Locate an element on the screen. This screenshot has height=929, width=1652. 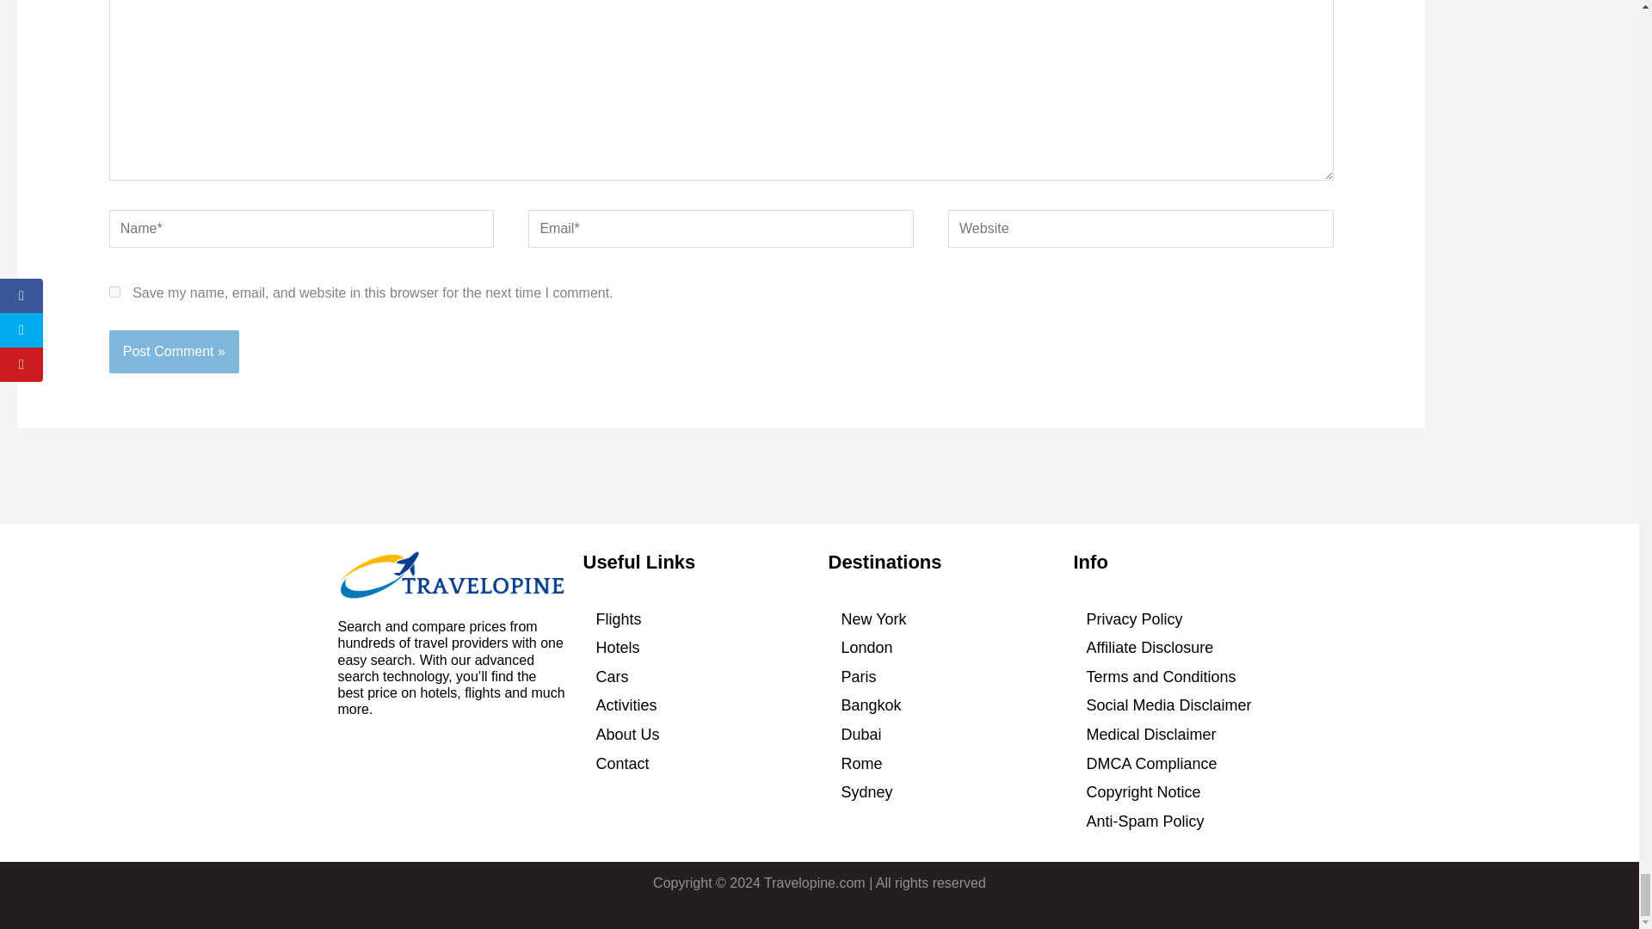
yes is located at coordinates (114, 291).